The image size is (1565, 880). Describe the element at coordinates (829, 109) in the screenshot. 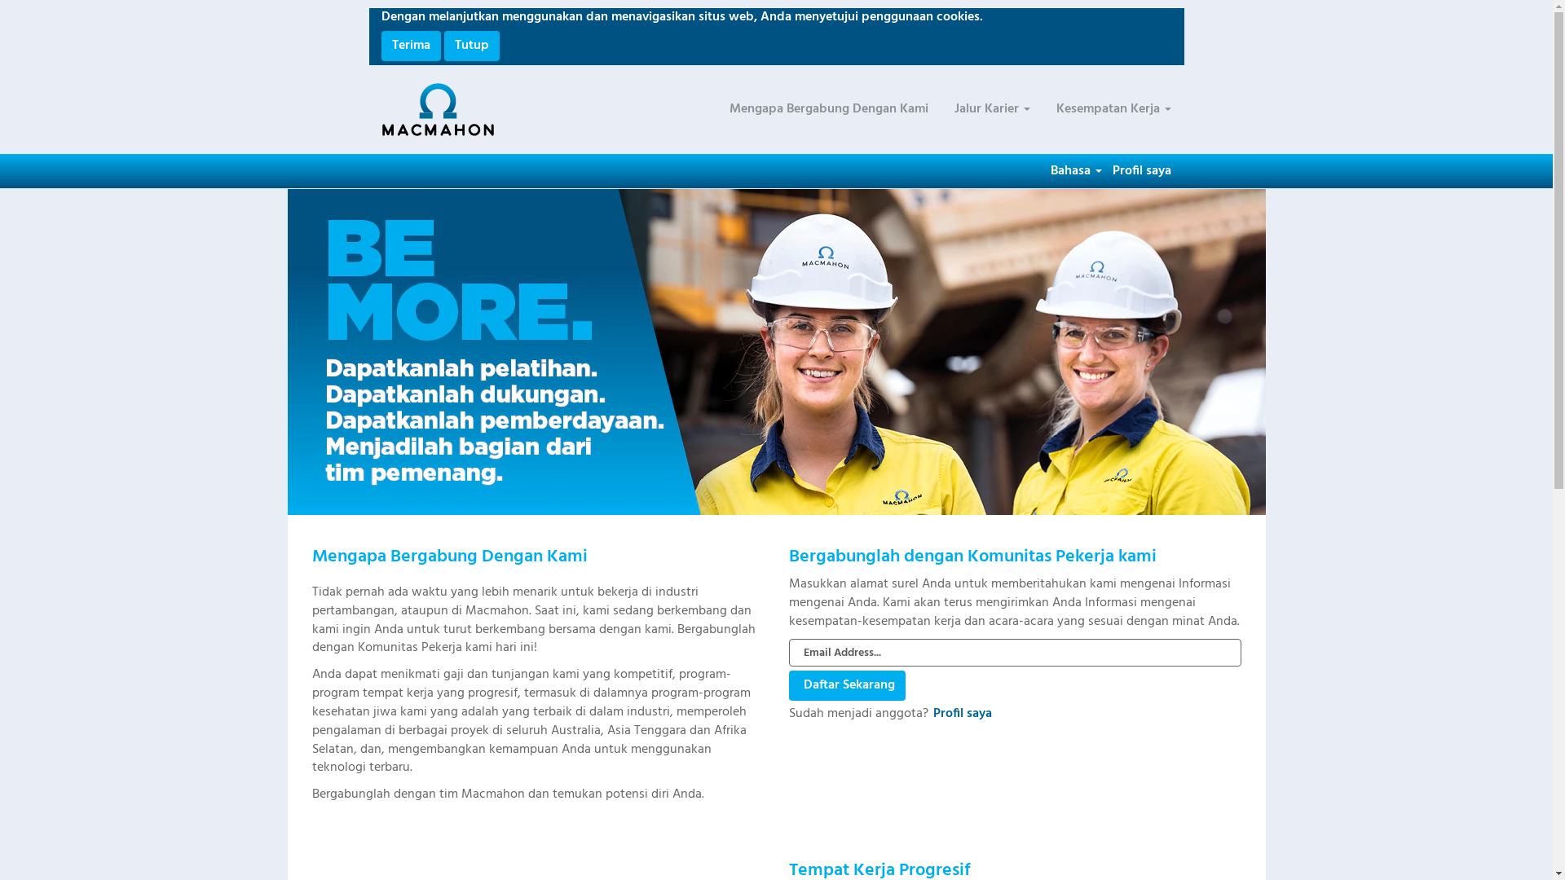

I see `Mengapa Bergabung Dengan Kami` at that location.